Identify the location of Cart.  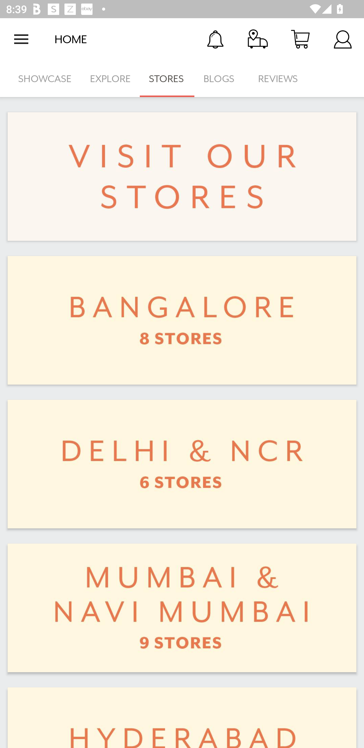
(300, 39).